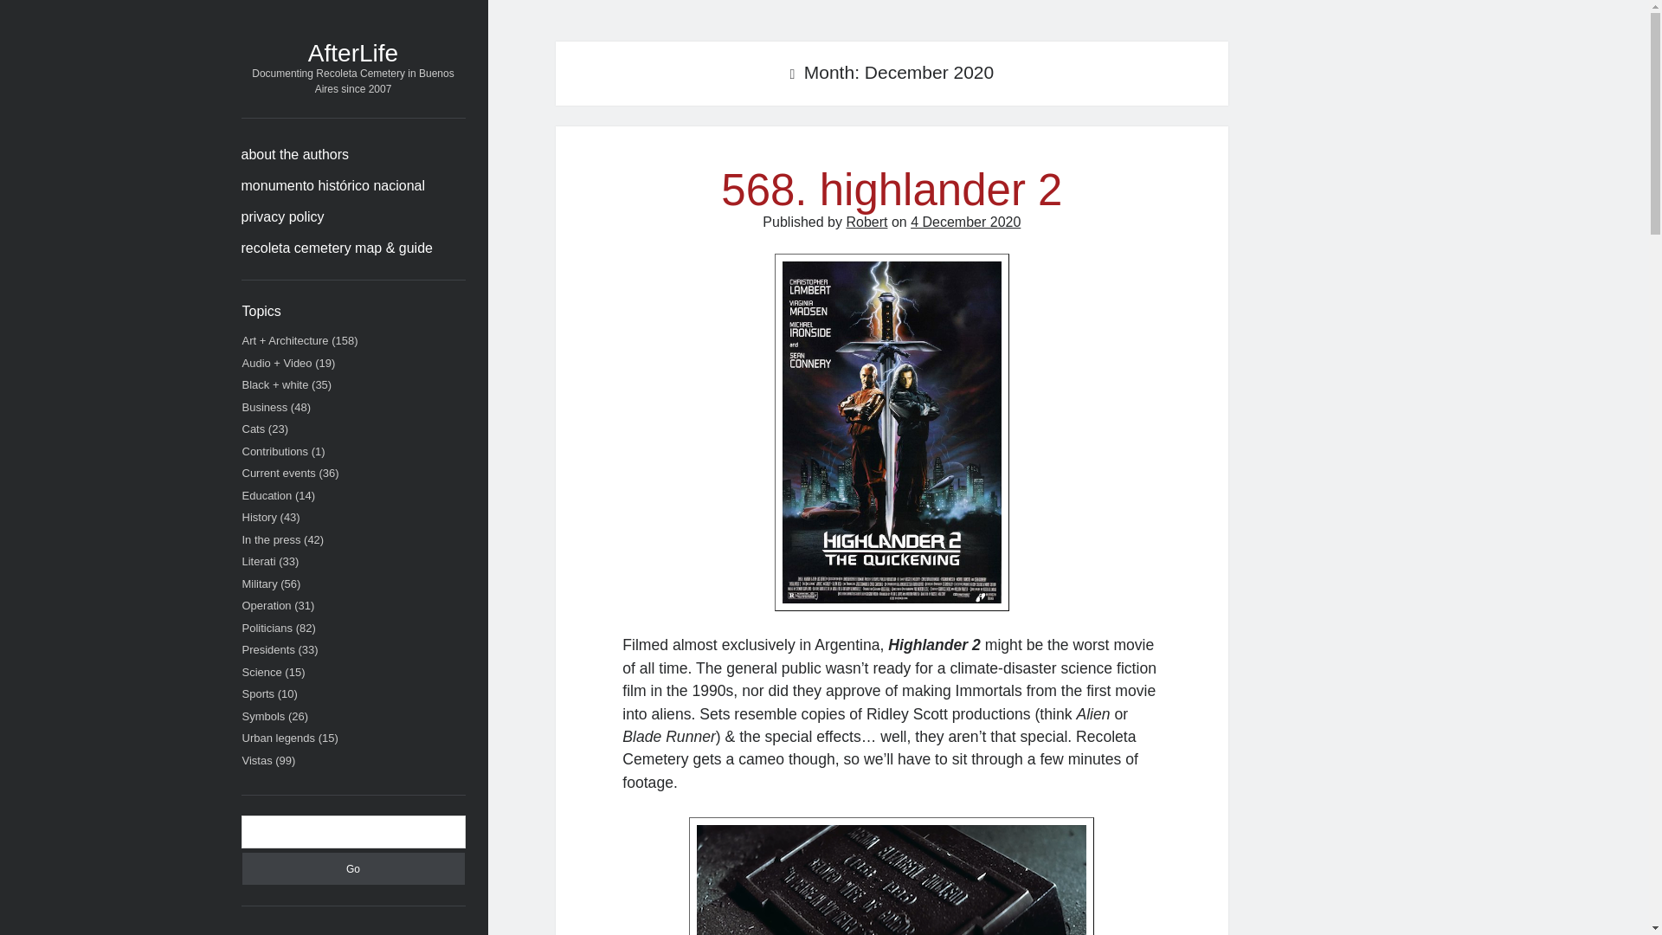 The width and height of the screenshot is (1662, 935). I want to click on Robert, so click(866, 222).